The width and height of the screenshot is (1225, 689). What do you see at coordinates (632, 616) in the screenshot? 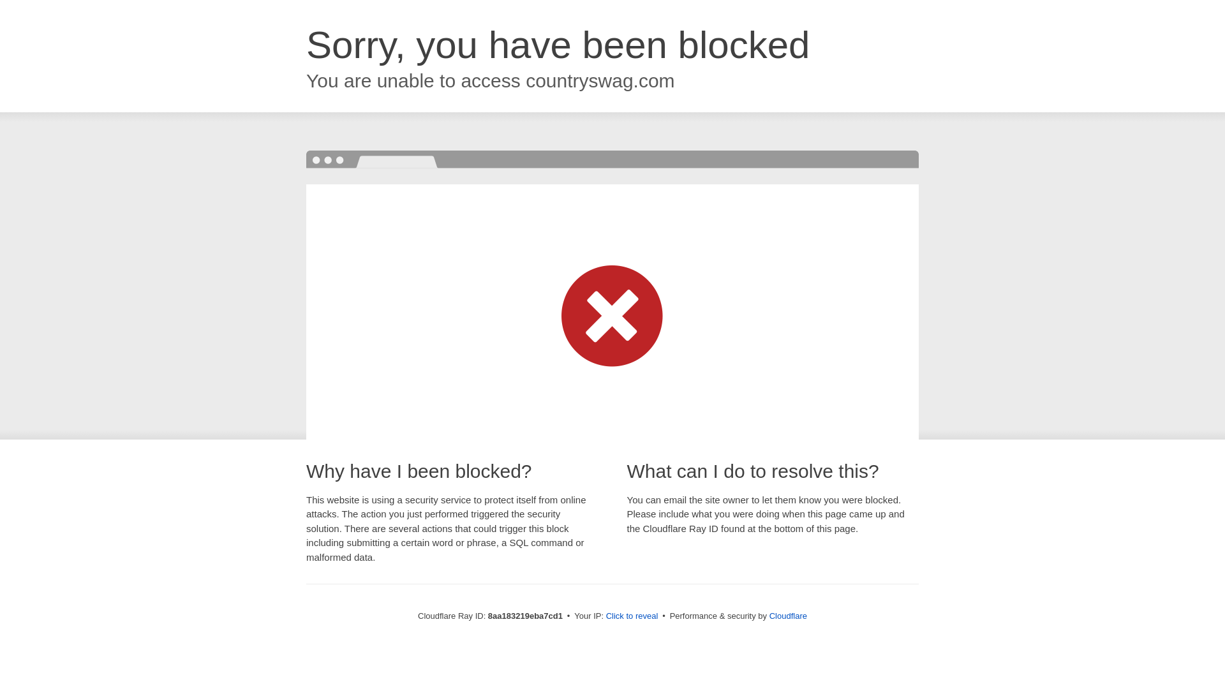
I see `Click to reveal` at bounding box center [632, 616].